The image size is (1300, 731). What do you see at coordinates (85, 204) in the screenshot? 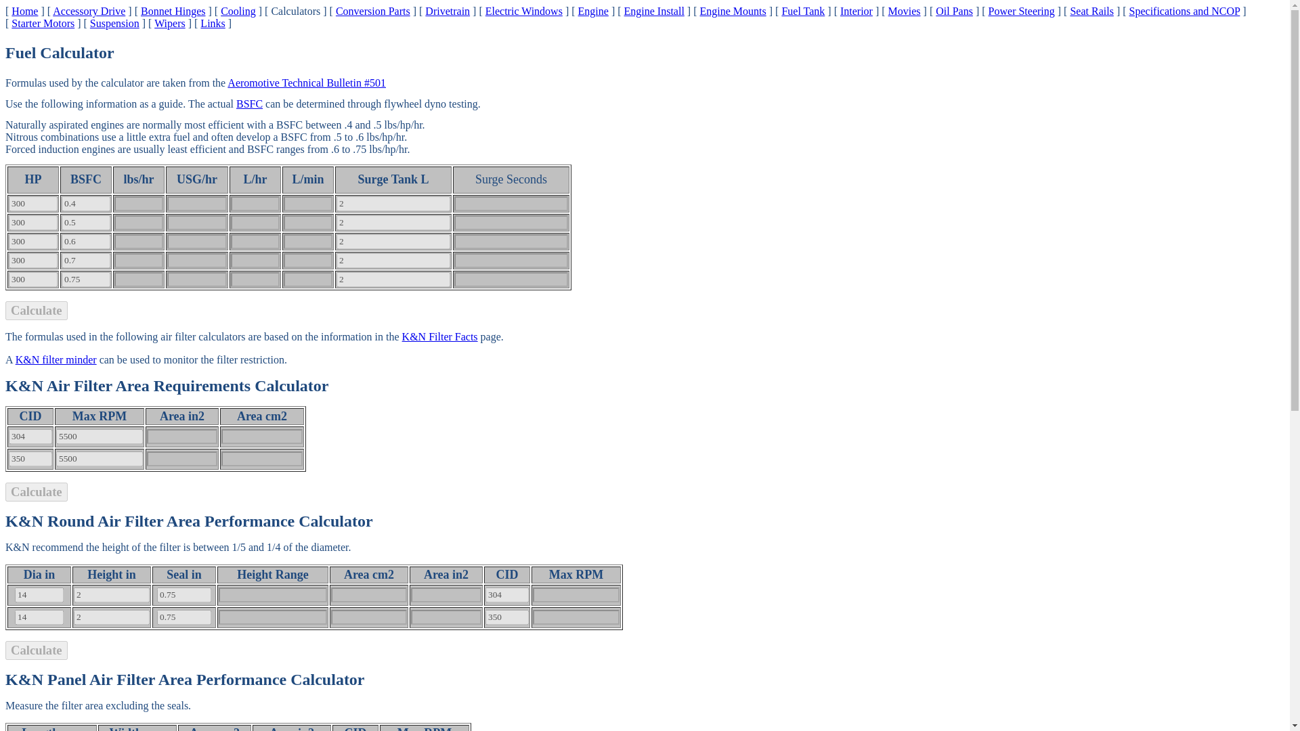
I see `0.4` at bounding box center [85, 204].